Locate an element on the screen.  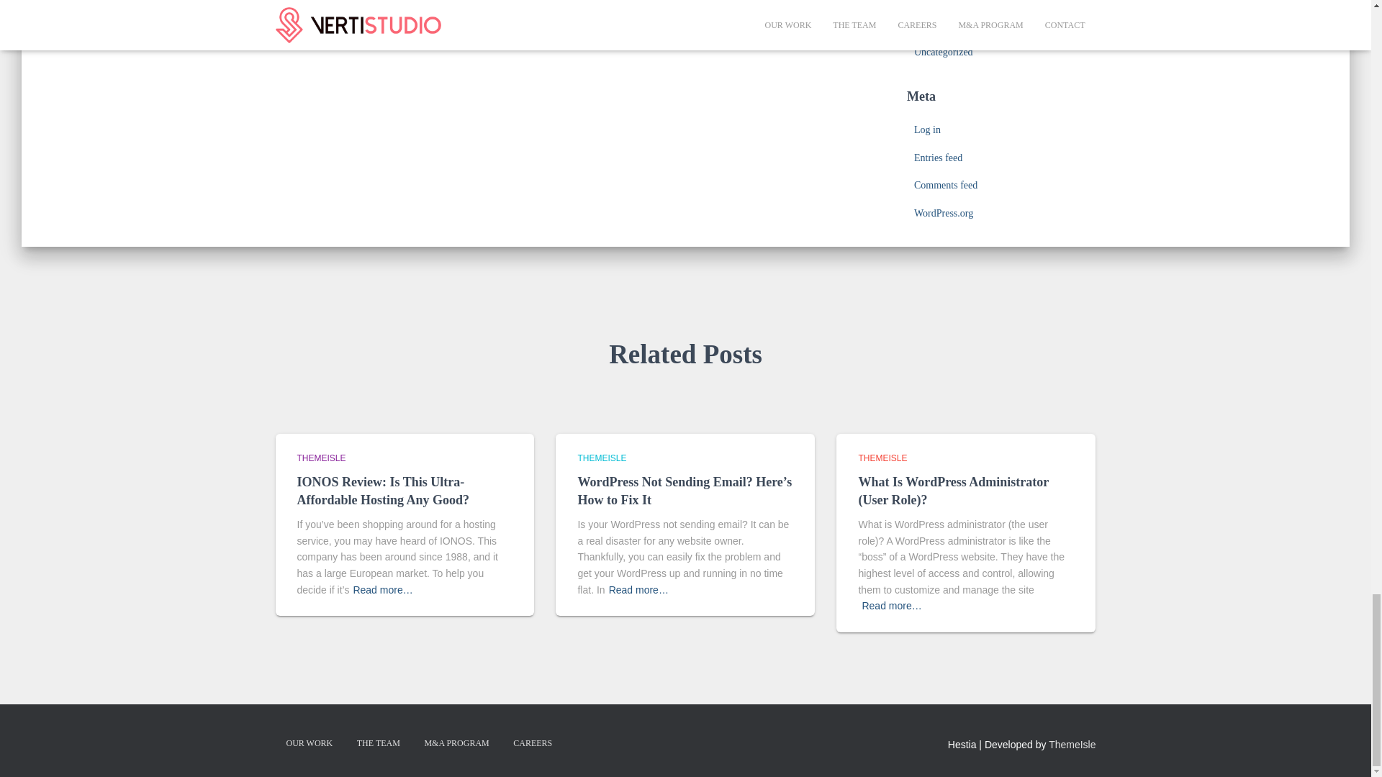
IONOS Review: Is This Ultra-Affordable Hosting Any Good? is located at coordinates (383, 491).